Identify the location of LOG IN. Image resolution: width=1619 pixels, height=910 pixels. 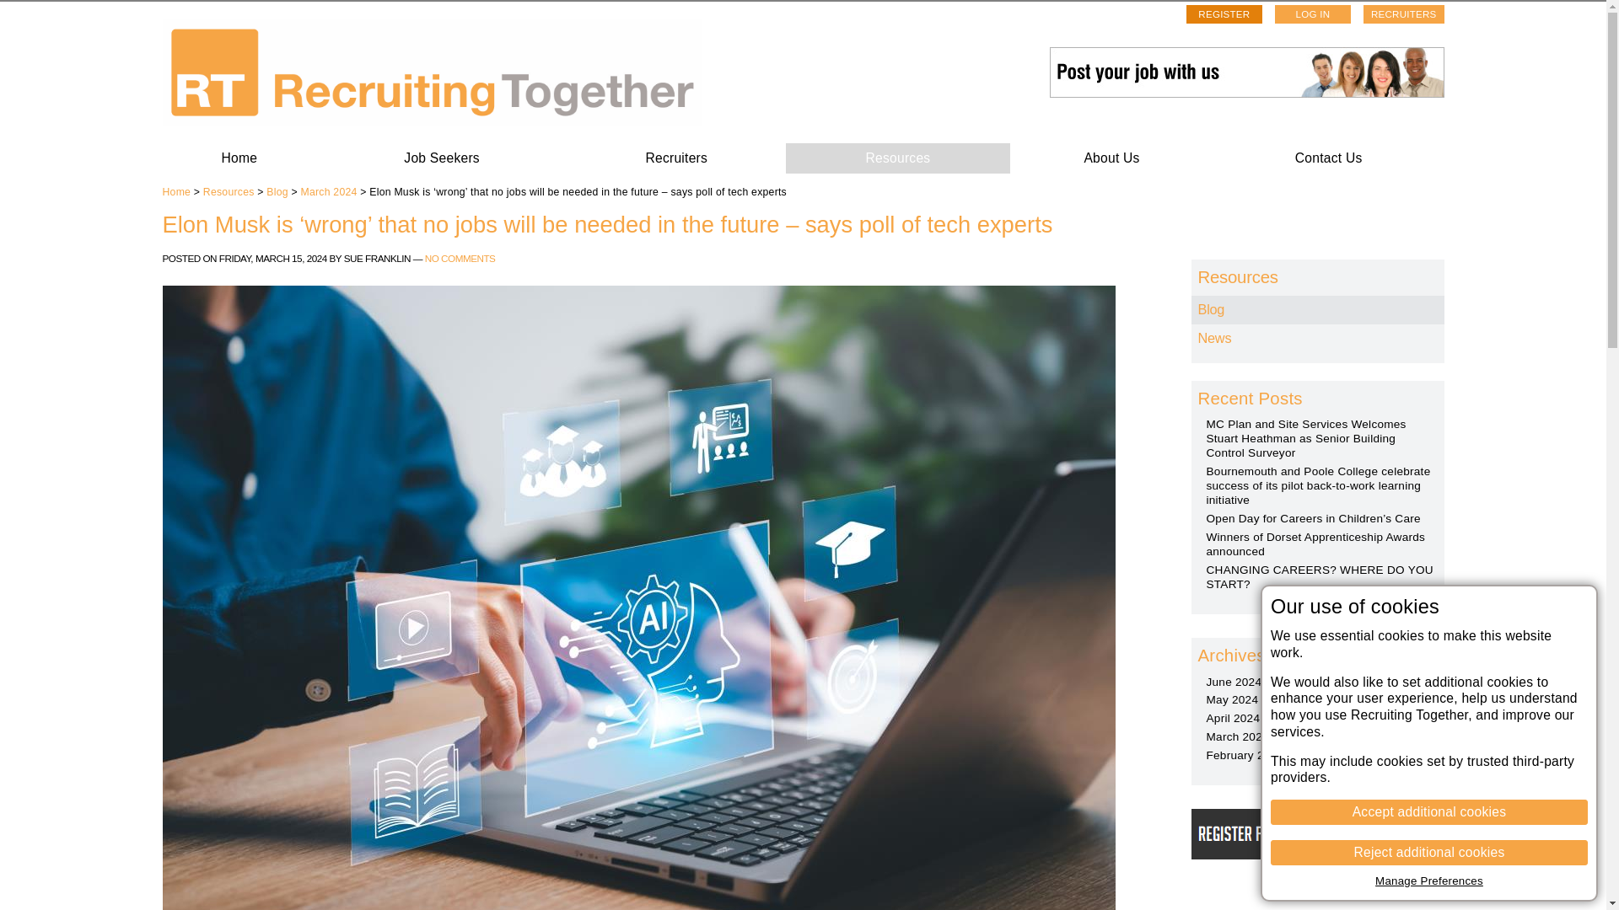
(1312, 14).